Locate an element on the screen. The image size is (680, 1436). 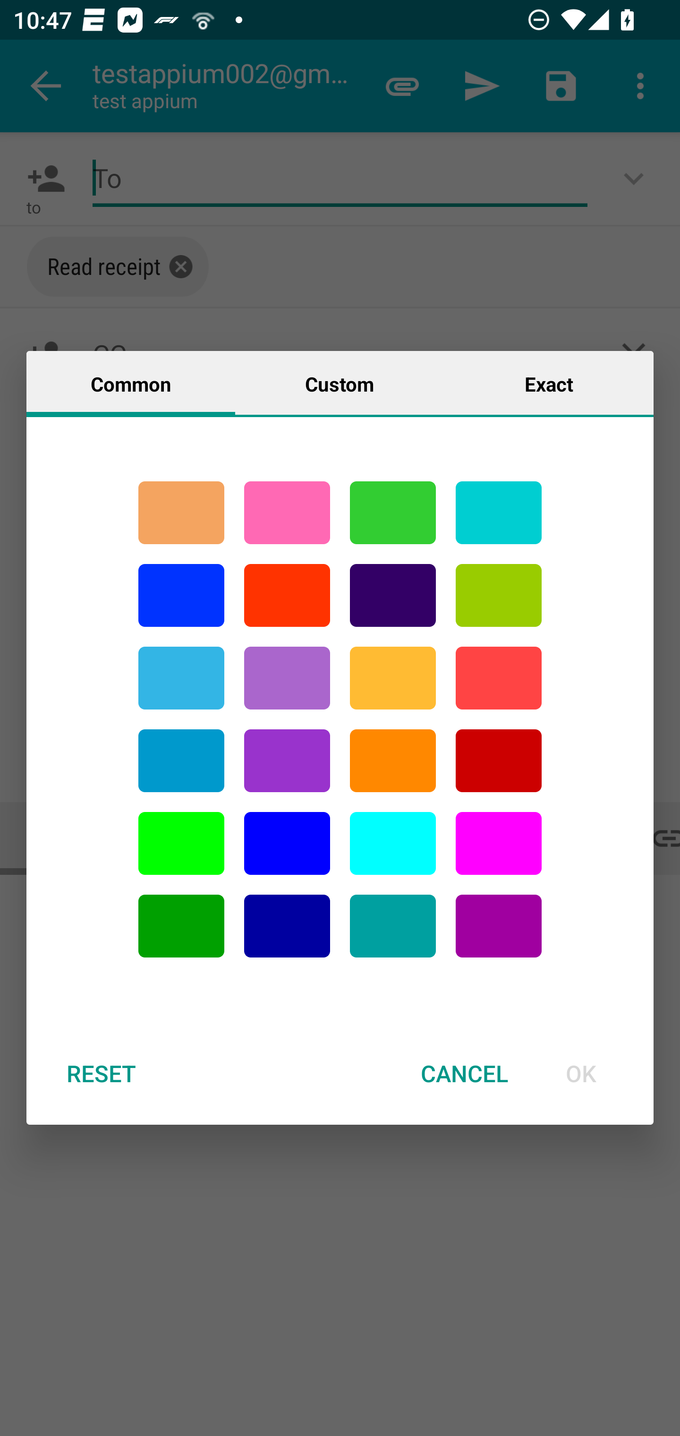
Blue is located at coordinates (287, 844).